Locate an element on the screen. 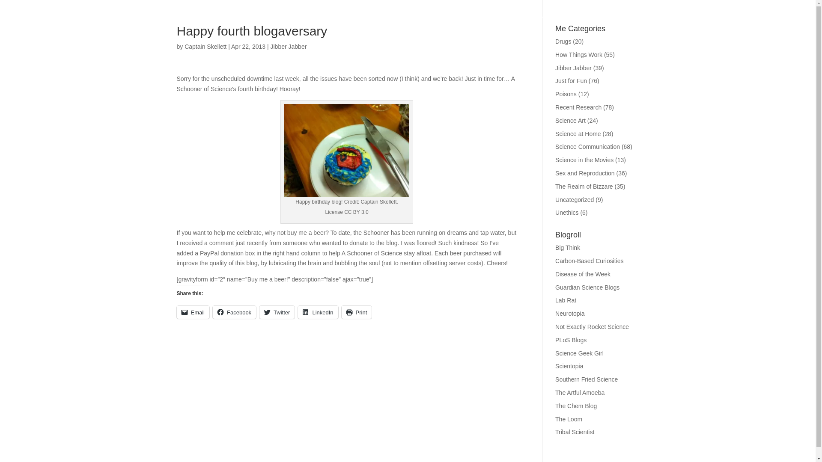  Science in the Movies is located at coordinates (584, 160).